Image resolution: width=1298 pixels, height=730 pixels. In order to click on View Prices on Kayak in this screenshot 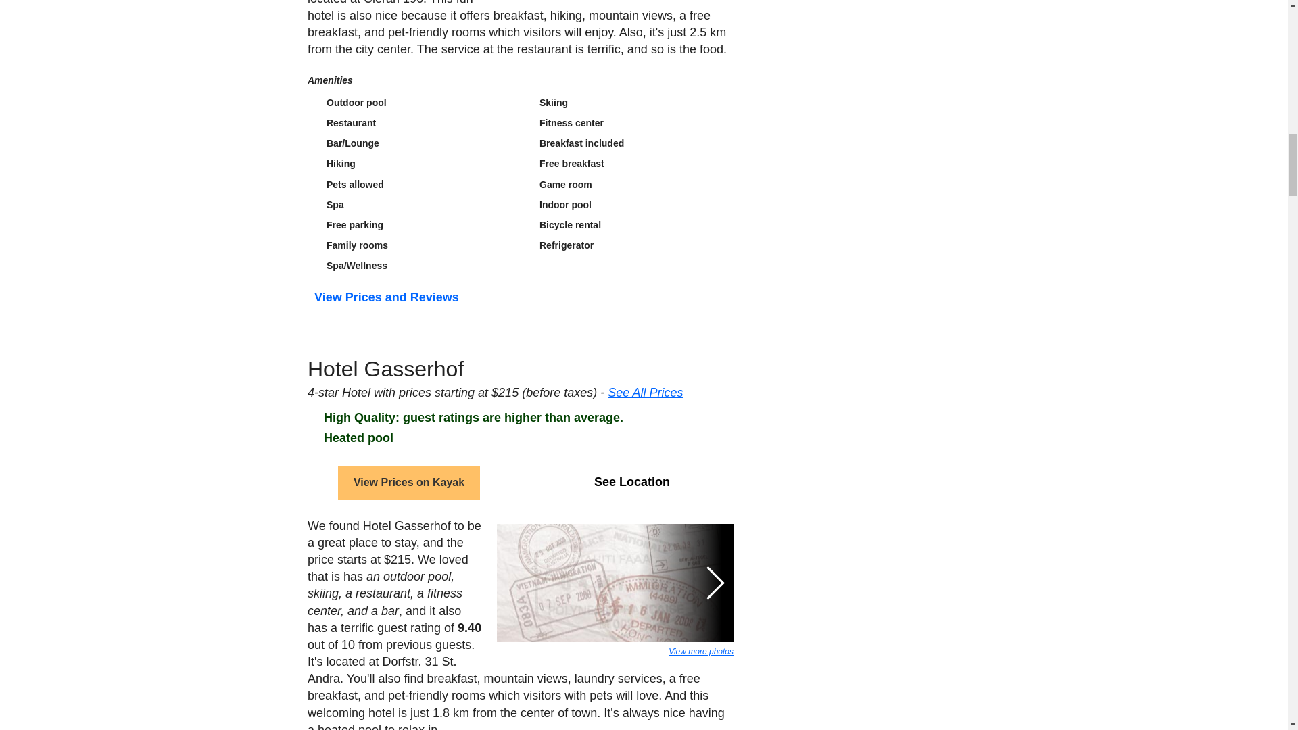, I will do `click(408, 484)`.